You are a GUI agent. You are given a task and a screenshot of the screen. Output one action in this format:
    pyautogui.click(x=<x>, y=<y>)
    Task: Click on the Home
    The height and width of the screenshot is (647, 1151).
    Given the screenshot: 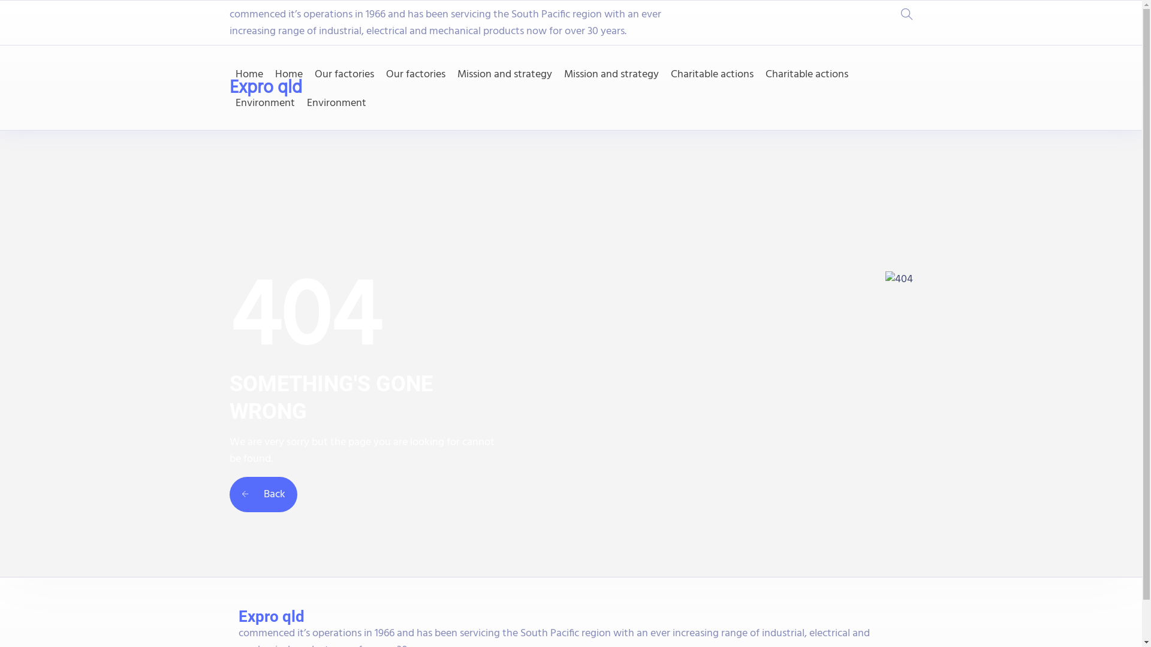 What is the action you would take?
    pyautogui.click(x=288, y=75)
    